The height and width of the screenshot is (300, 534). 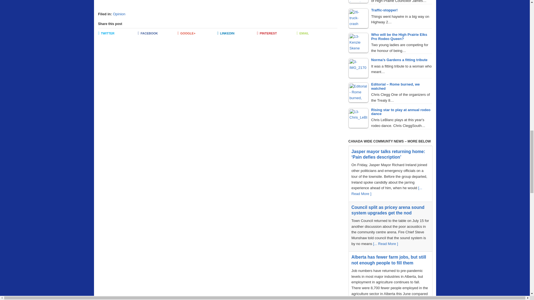 I want to click on Who will be the High Prairie Elks Pro Rodeo Queen?, so click(x=358, y=43).